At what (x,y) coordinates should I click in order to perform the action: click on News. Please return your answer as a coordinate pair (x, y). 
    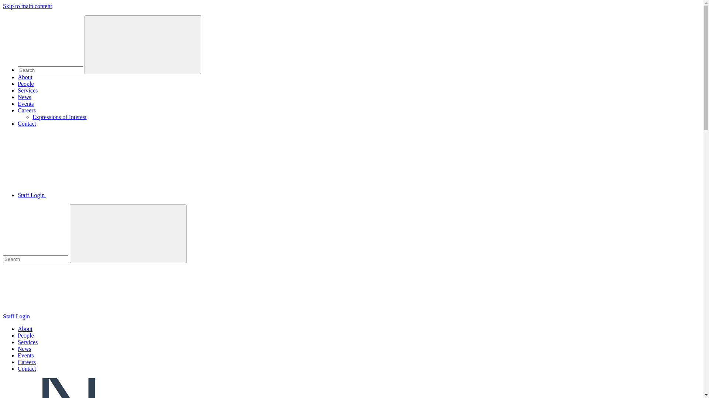
    Looking at the image, I should click on (24, 97).